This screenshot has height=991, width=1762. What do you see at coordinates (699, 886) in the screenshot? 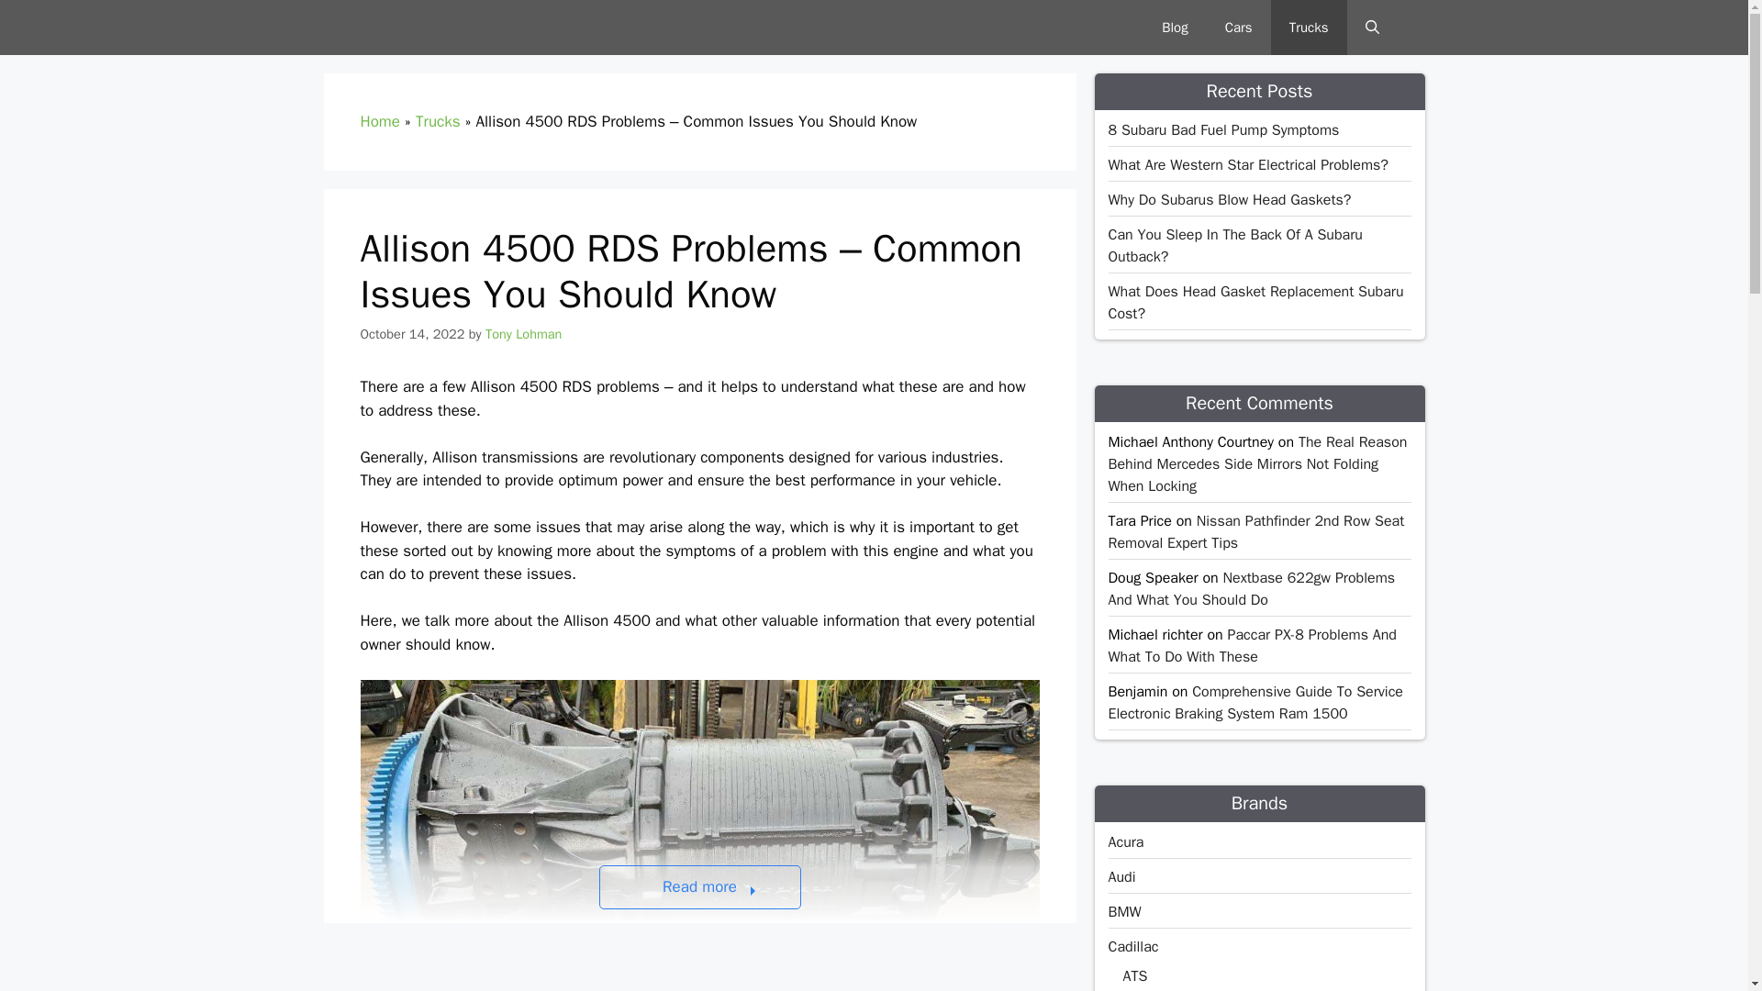
I see `Read more` at bounding box center [699, 886].